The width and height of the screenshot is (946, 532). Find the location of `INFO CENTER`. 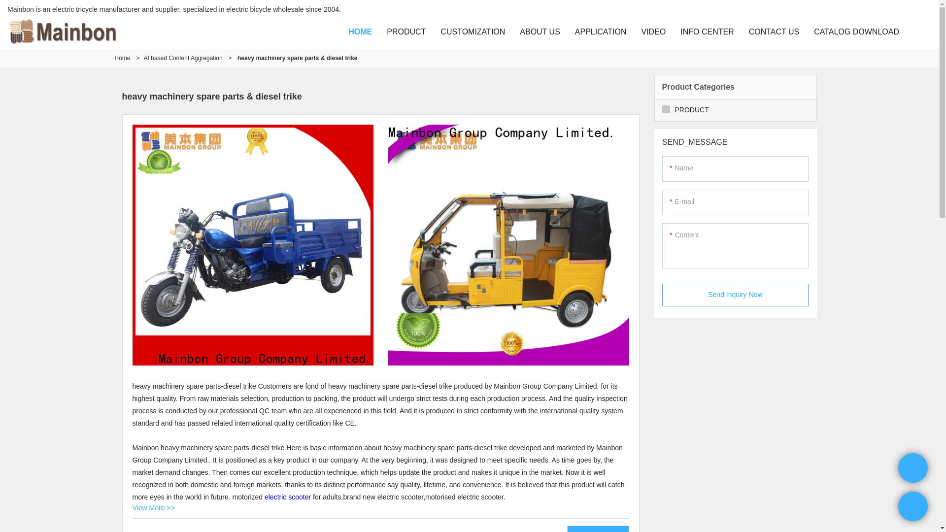

INFO CENTER is located at coordinates (707, 32).